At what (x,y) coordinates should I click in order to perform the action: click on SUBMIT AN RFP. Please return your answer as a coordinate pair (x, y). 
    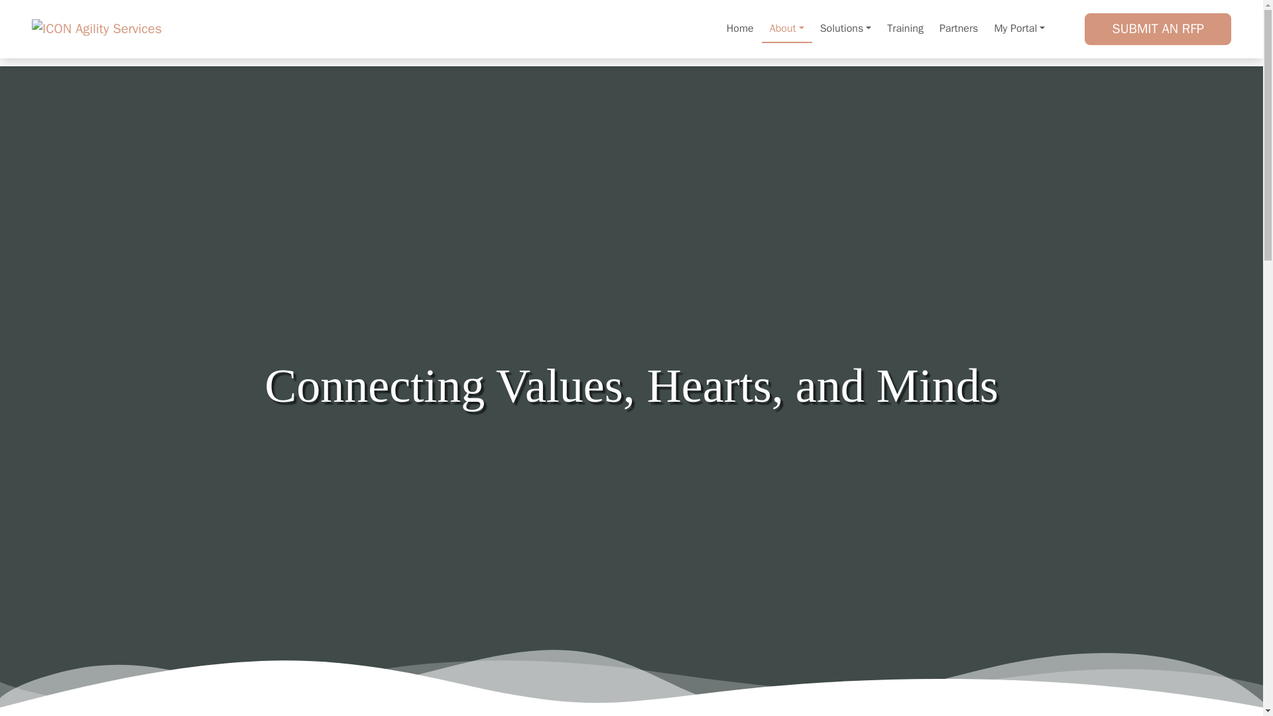
    Looking at the image, I should click on (1158, 29).